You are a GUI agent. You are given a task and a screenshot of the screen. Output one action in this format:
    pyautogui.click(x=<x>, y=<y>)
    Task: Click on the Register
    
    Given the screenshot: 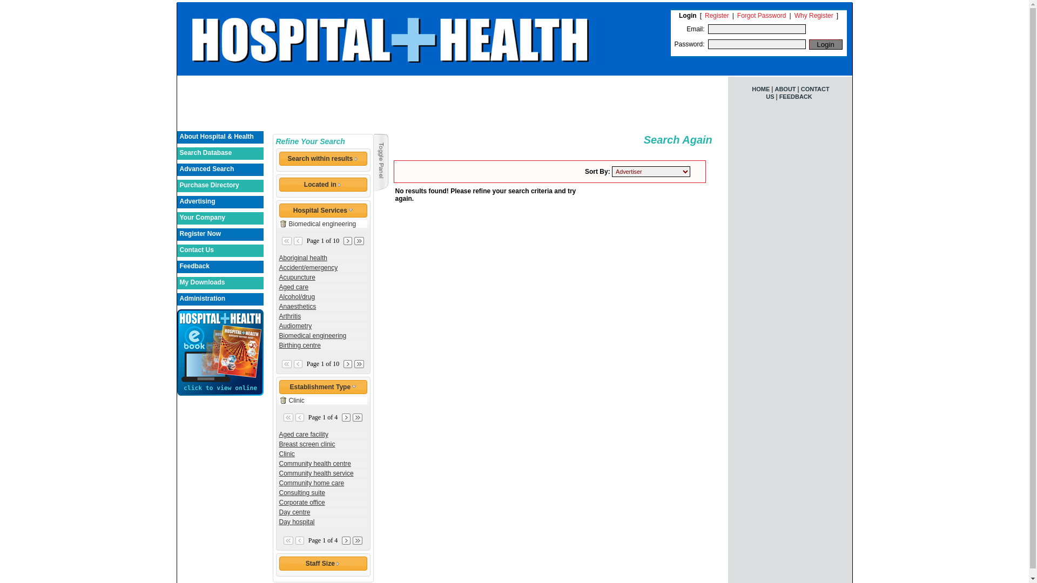 What is the action you would take?
    pyautogui.click(x=717, y=16)
    